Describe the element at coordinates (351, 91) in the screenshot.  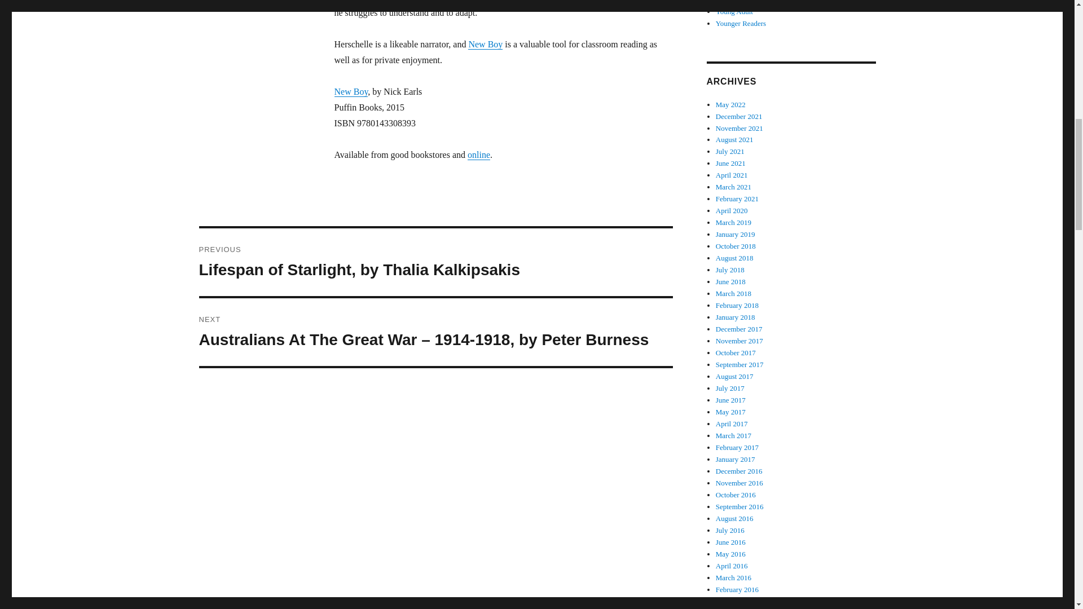
I see `New Boy` at that location.